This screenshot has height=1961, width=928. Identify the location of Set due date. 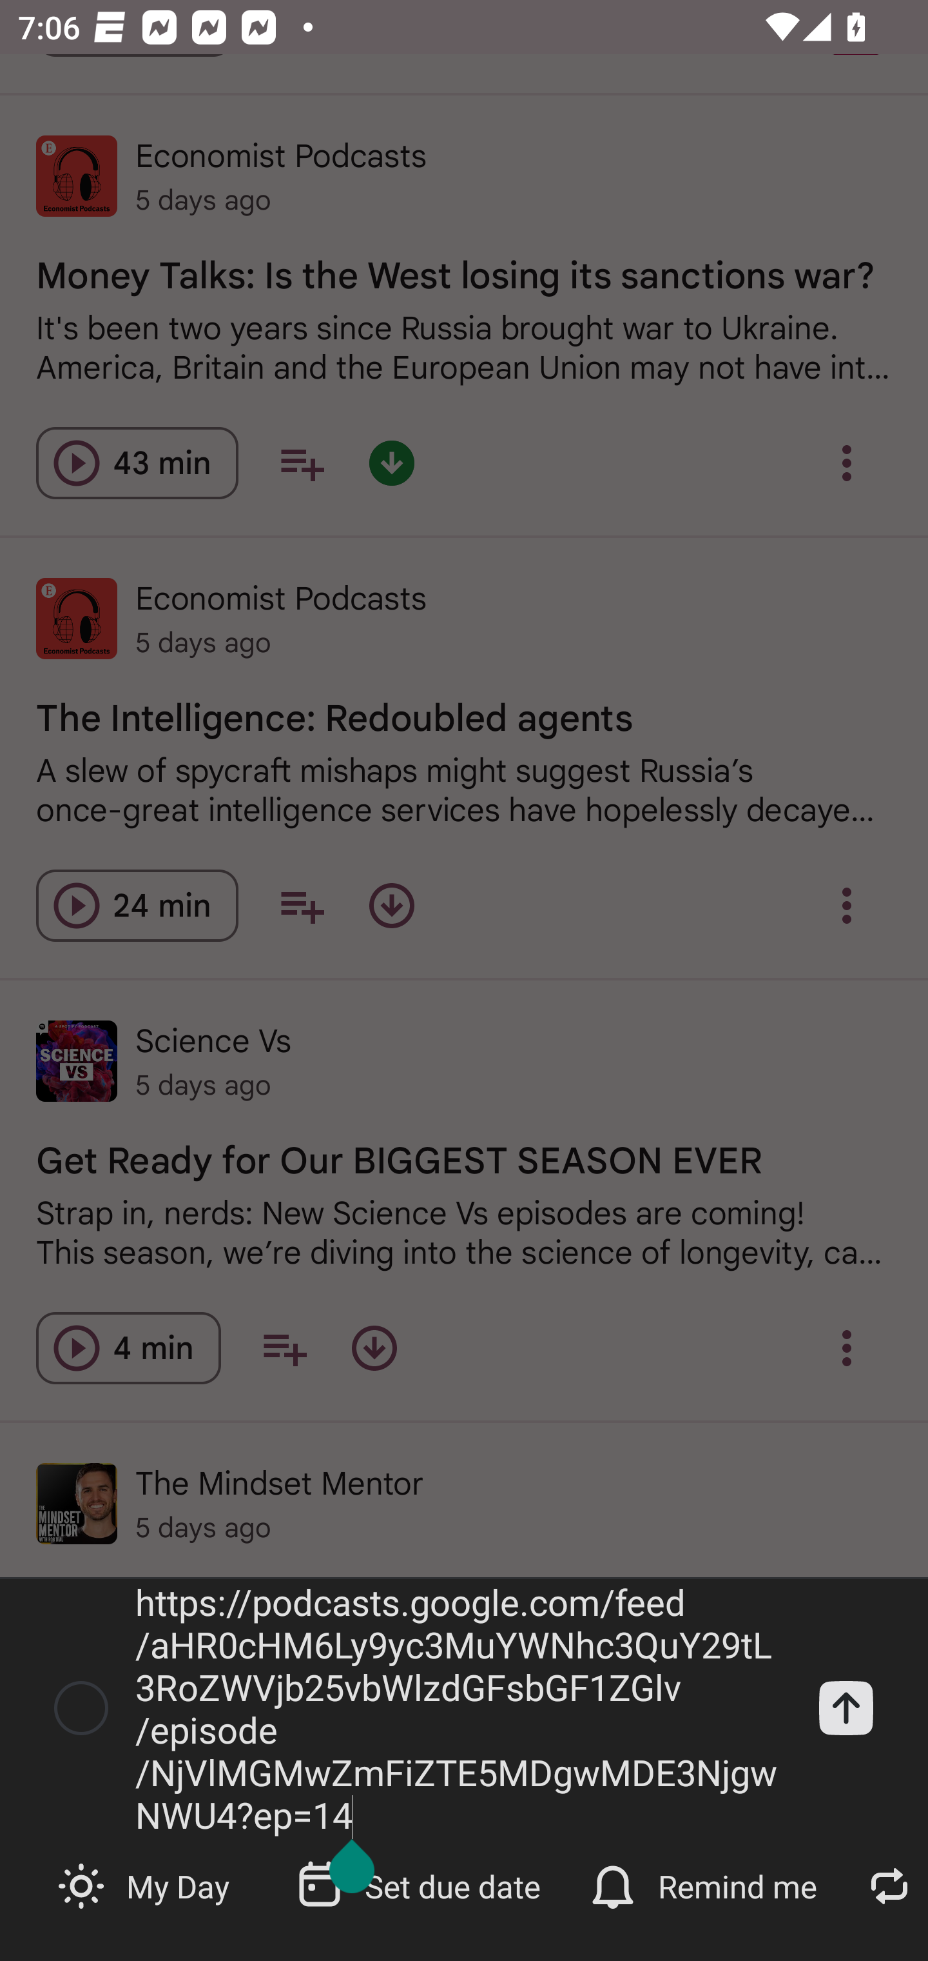
(421, 1885).